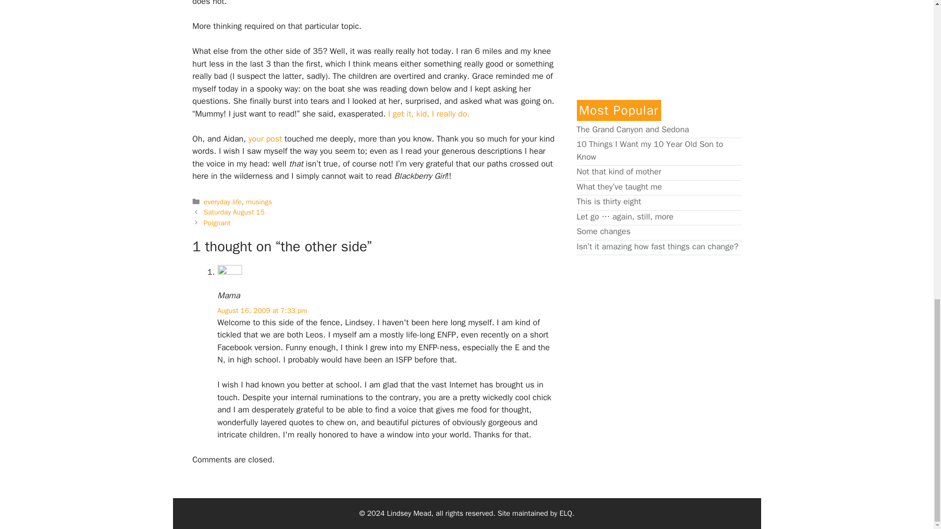 Image resolution: width=941 pixels, height=529 pixels. I want to click on everyday life, so click(223, 202).